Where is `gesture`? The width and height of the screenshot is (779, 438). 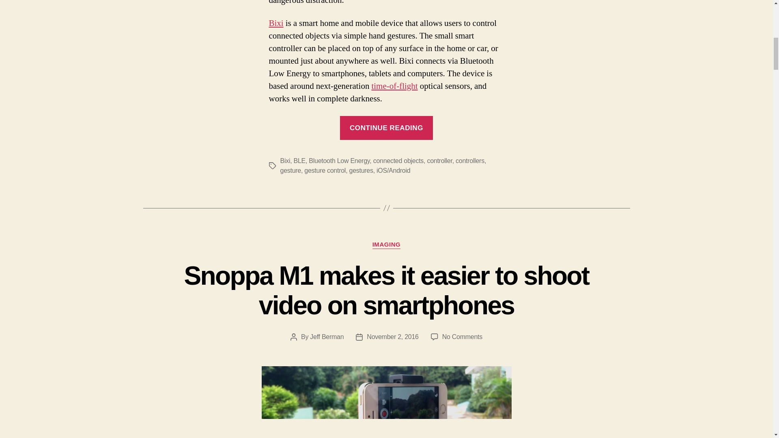 gesture is located at coordinates (290, 170).